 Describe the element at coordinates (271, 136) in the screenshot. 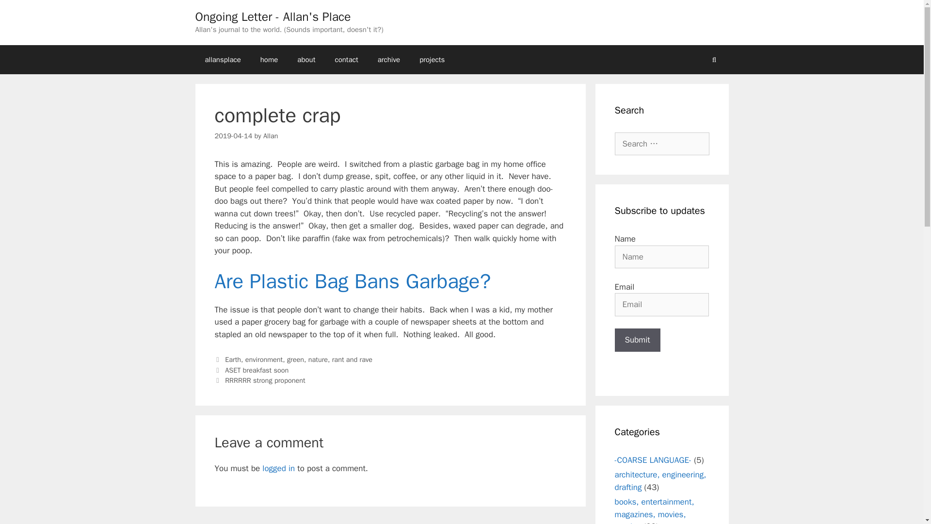

I see `Allan` at that location.